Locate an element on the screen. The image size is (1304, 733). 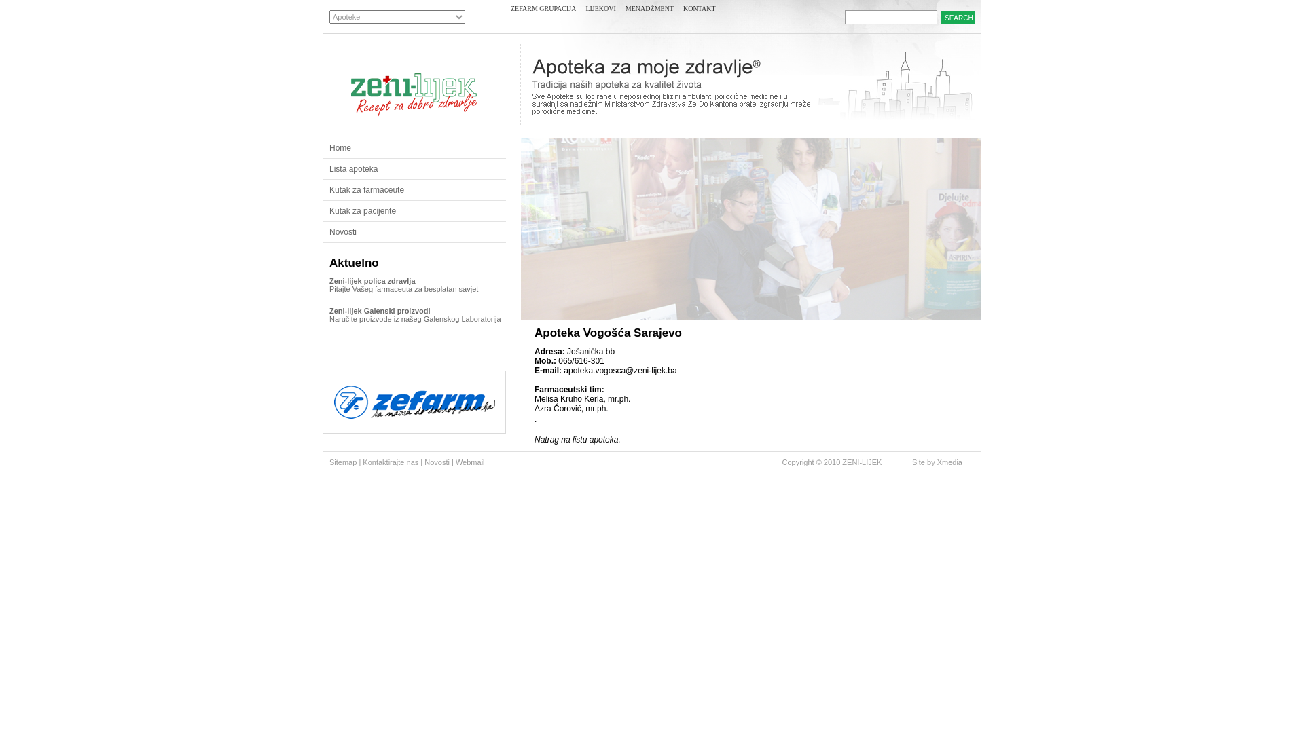
Webmail is located at coordinates (469, 462).